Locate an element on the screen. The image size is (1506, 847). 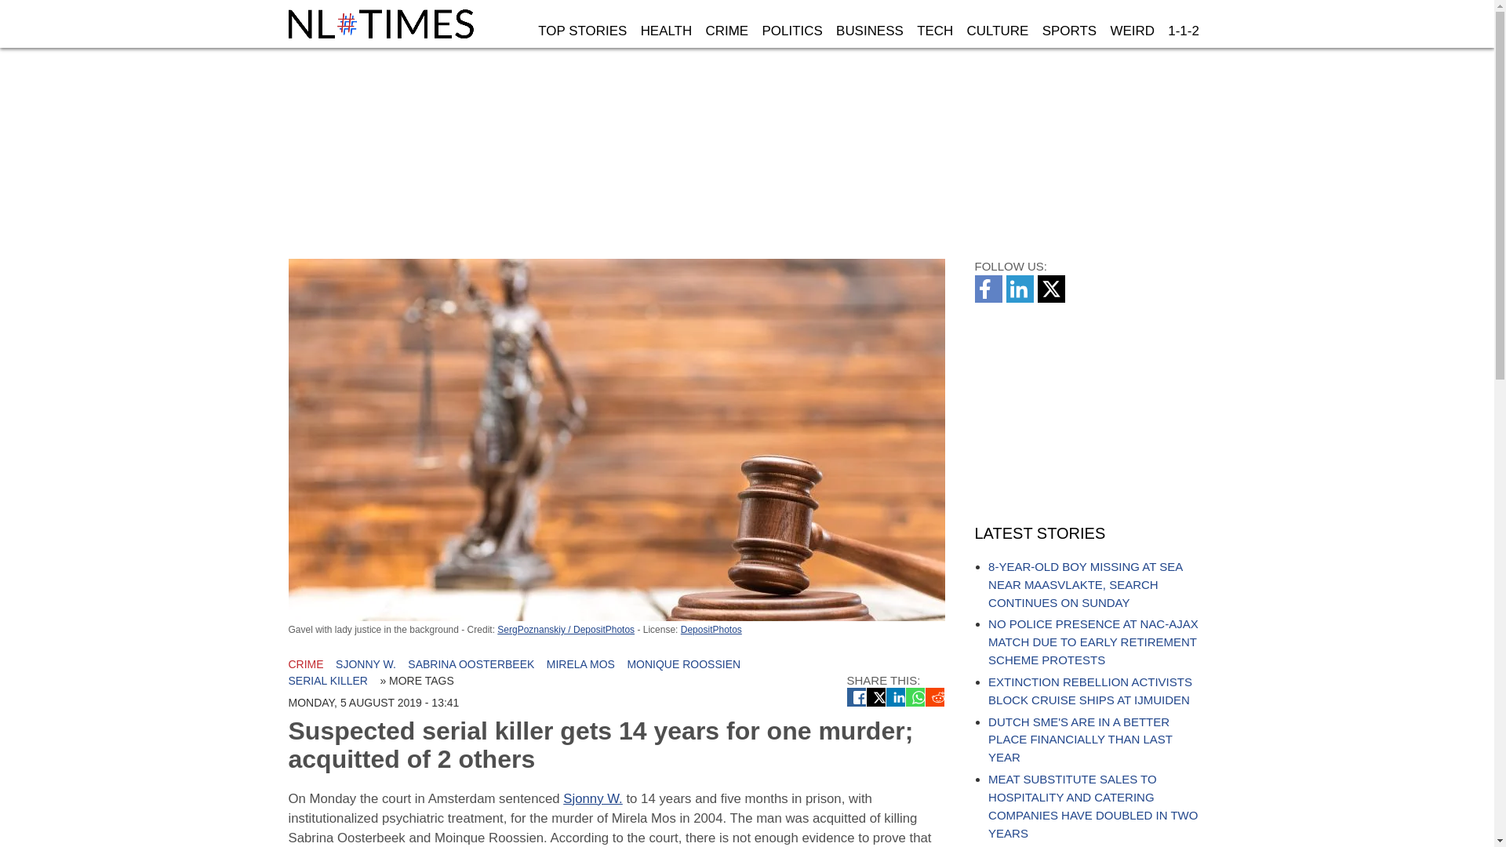
HEALTH is located at coordinates (666, 31).